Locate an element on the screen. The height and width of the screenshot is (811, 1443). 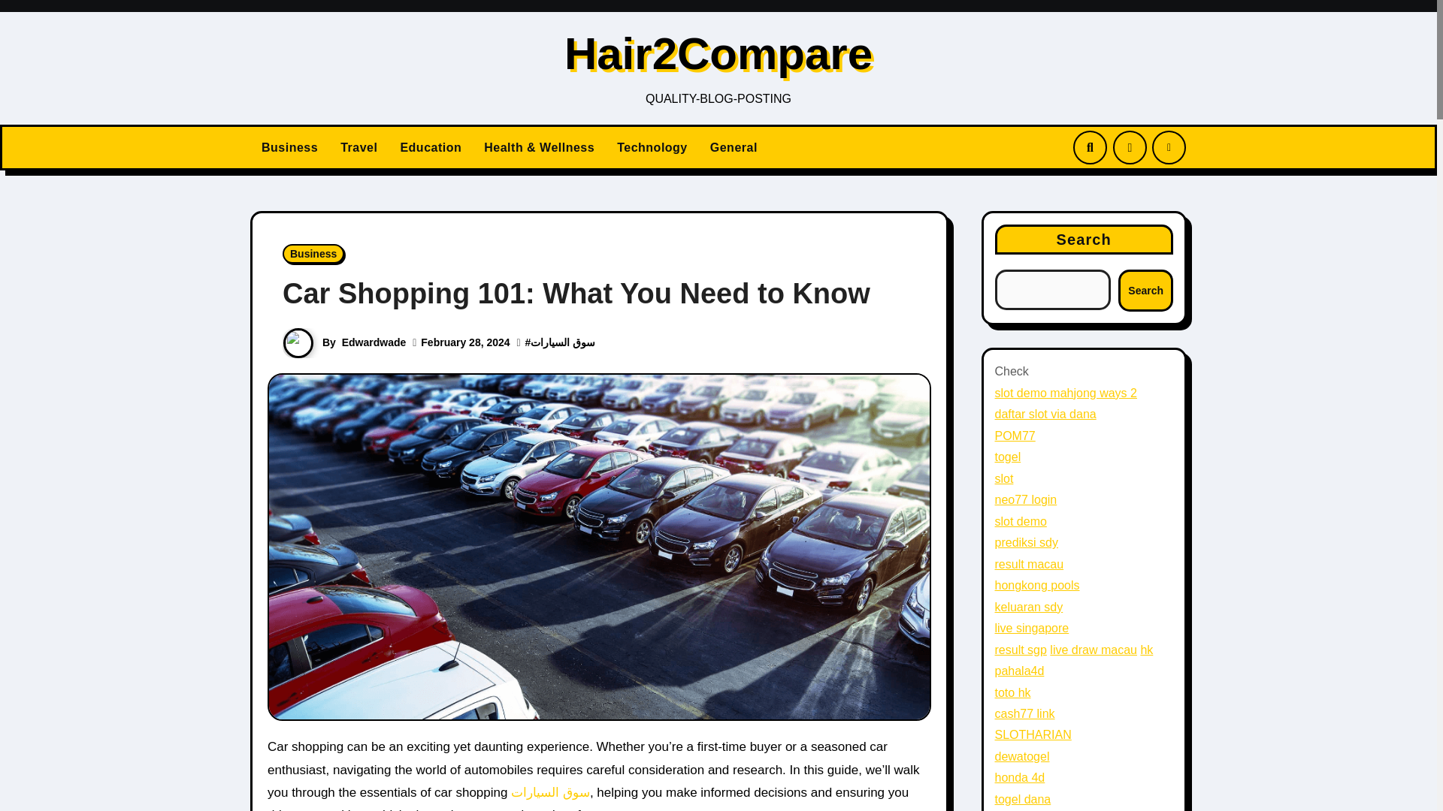
Education is located at coordinates (430, 147).